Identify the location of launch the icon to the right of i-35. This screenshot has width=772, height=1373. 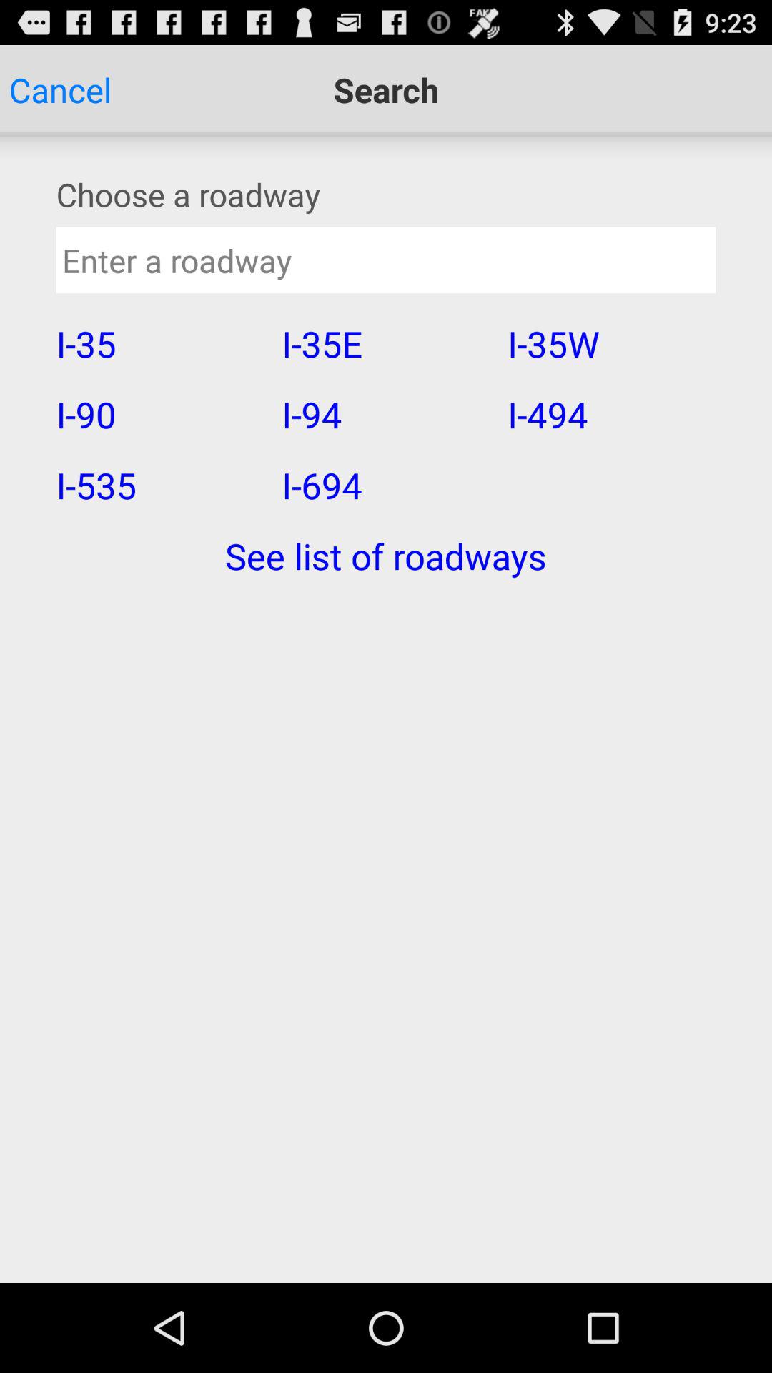
(385, 414).